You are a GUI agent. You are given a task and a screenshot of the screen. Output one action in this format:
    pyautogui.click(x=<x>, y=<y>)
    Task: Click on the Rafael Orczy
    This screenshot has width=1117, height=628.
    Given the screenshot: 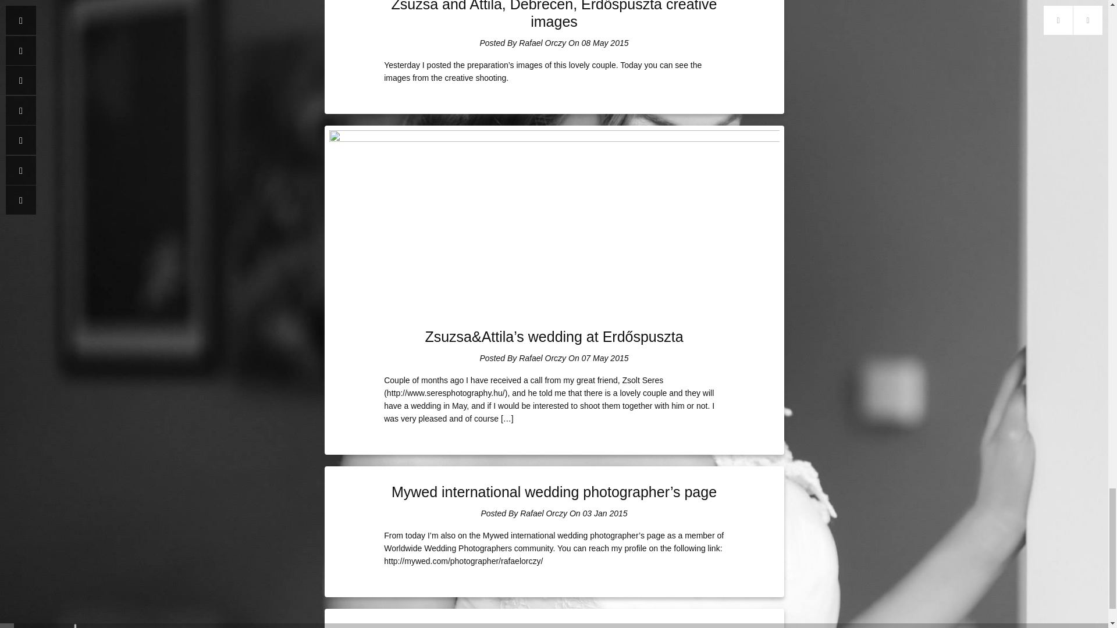 What is the action you would take?
    pyautogui.click(x=543, y=513)
    